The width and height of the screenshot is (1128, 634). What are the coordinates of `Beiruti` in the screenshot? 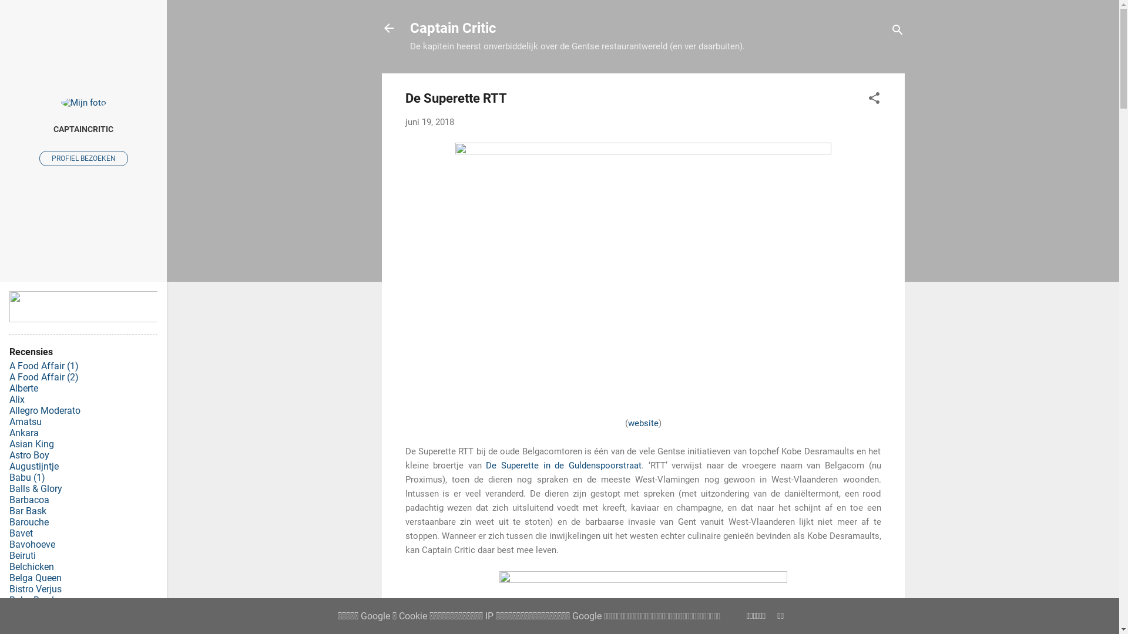 It's located at (22, 555).